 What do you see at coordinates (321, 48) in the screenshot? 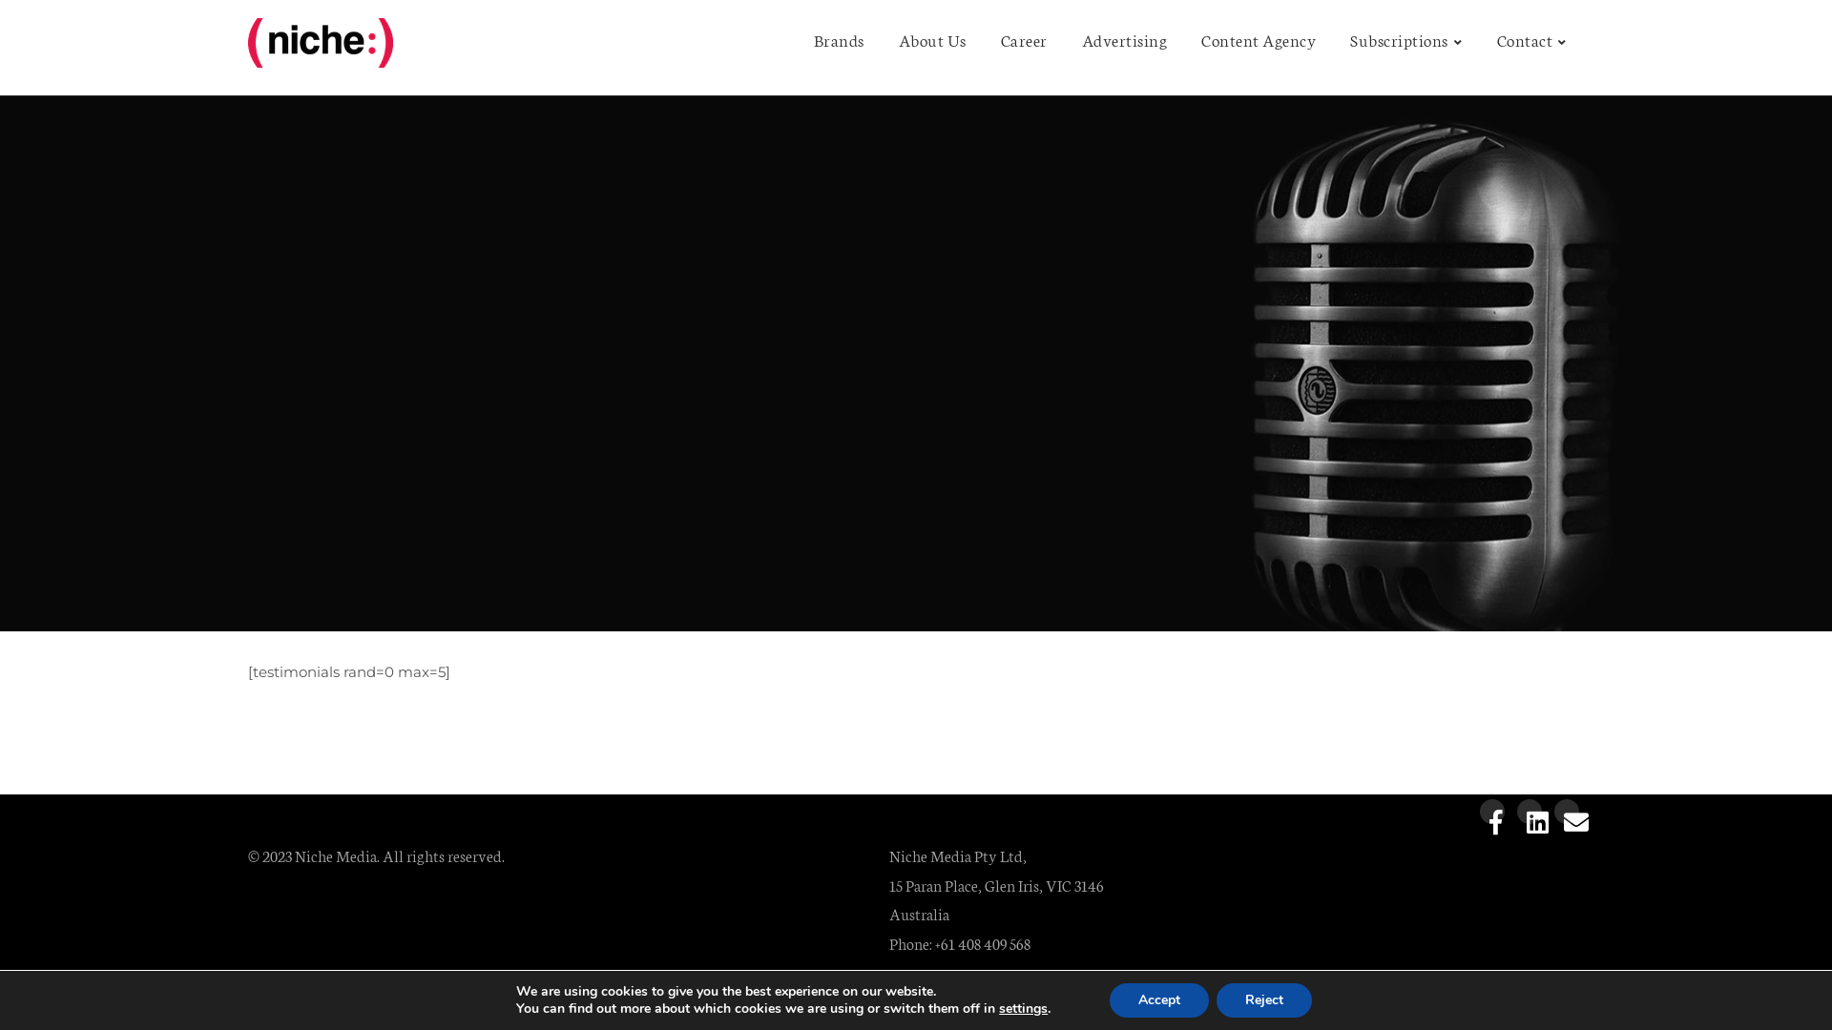
I see `Niche Media` at bounding box center [321, 48].